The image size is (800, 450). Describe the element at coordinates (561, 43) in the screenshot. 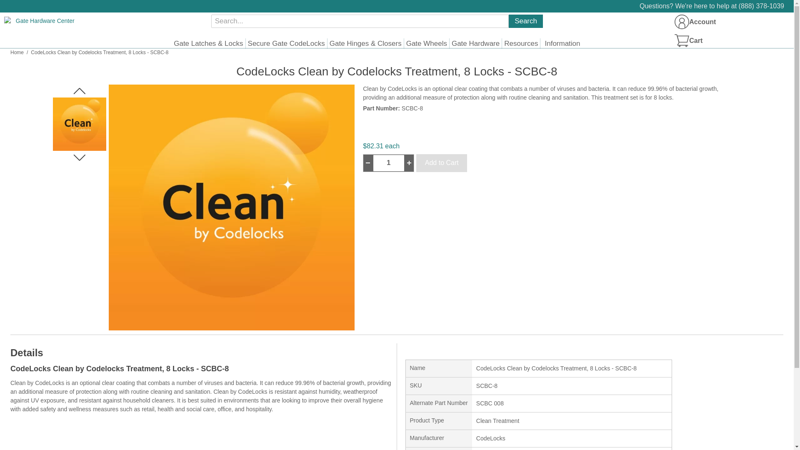

I see `Information` at that location.